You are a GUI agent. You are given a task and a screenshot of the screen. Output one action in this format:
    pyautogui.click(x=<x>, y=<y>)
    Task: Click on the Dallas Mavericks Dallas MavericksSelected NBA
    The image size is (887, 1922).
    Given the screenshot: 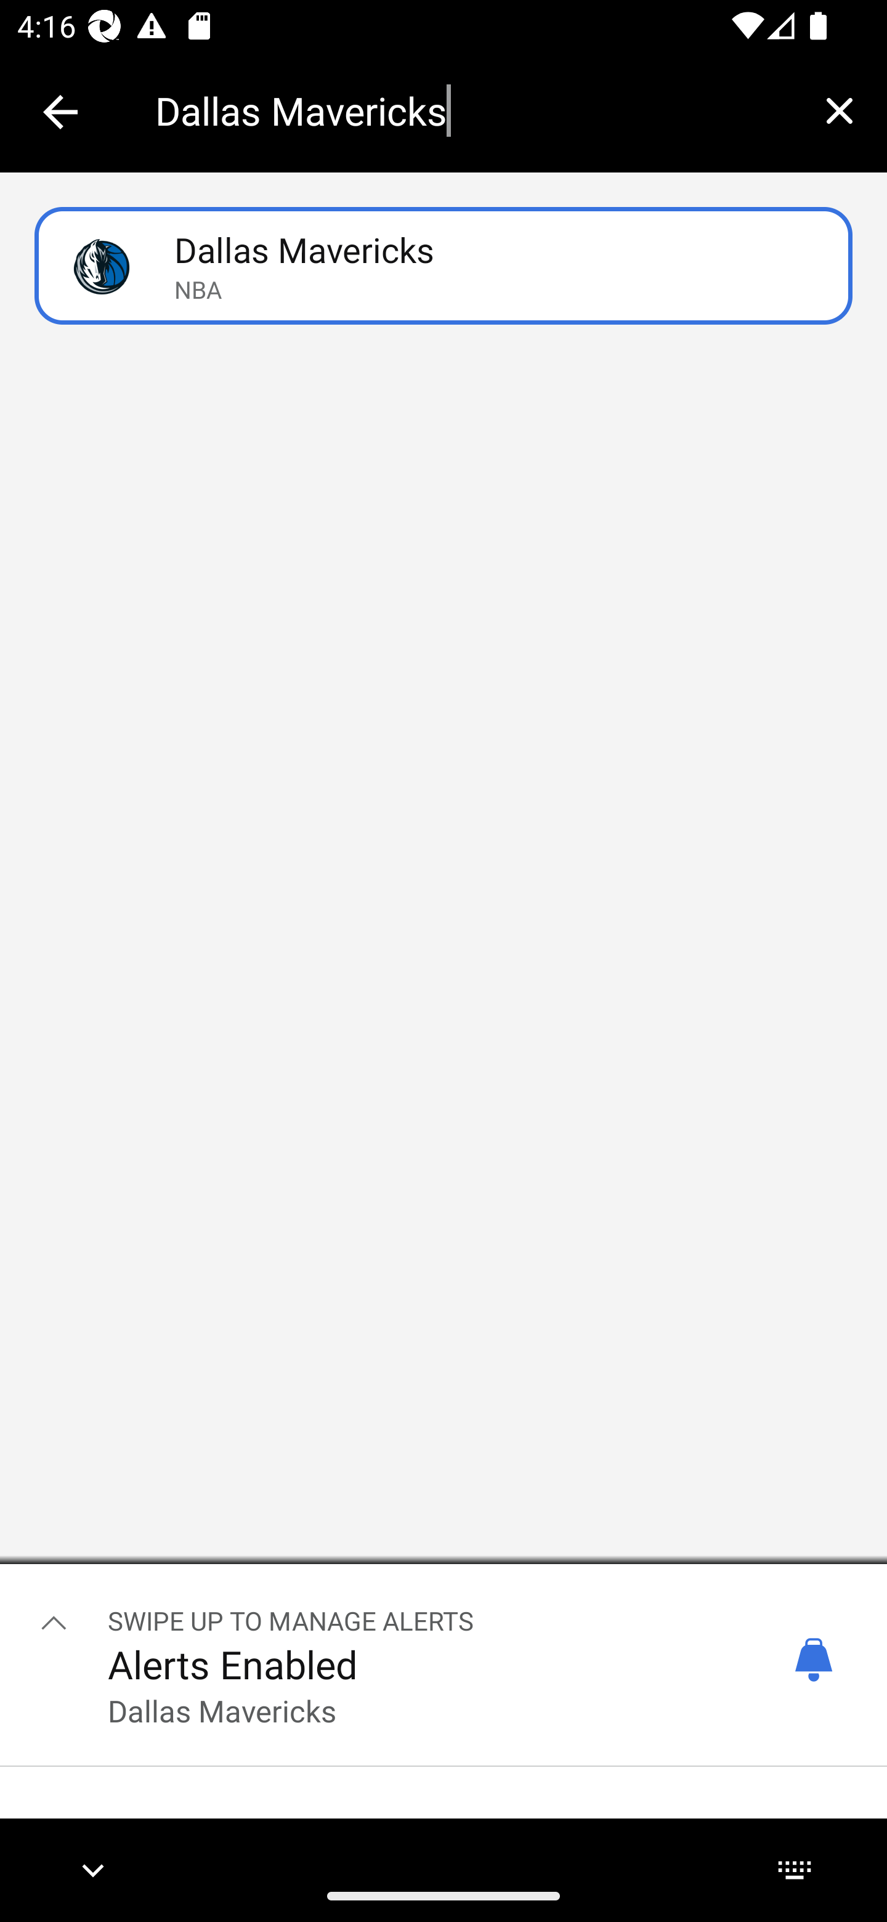 What is the action you would take?
    pyautogui.click(x=443, y=266)
    